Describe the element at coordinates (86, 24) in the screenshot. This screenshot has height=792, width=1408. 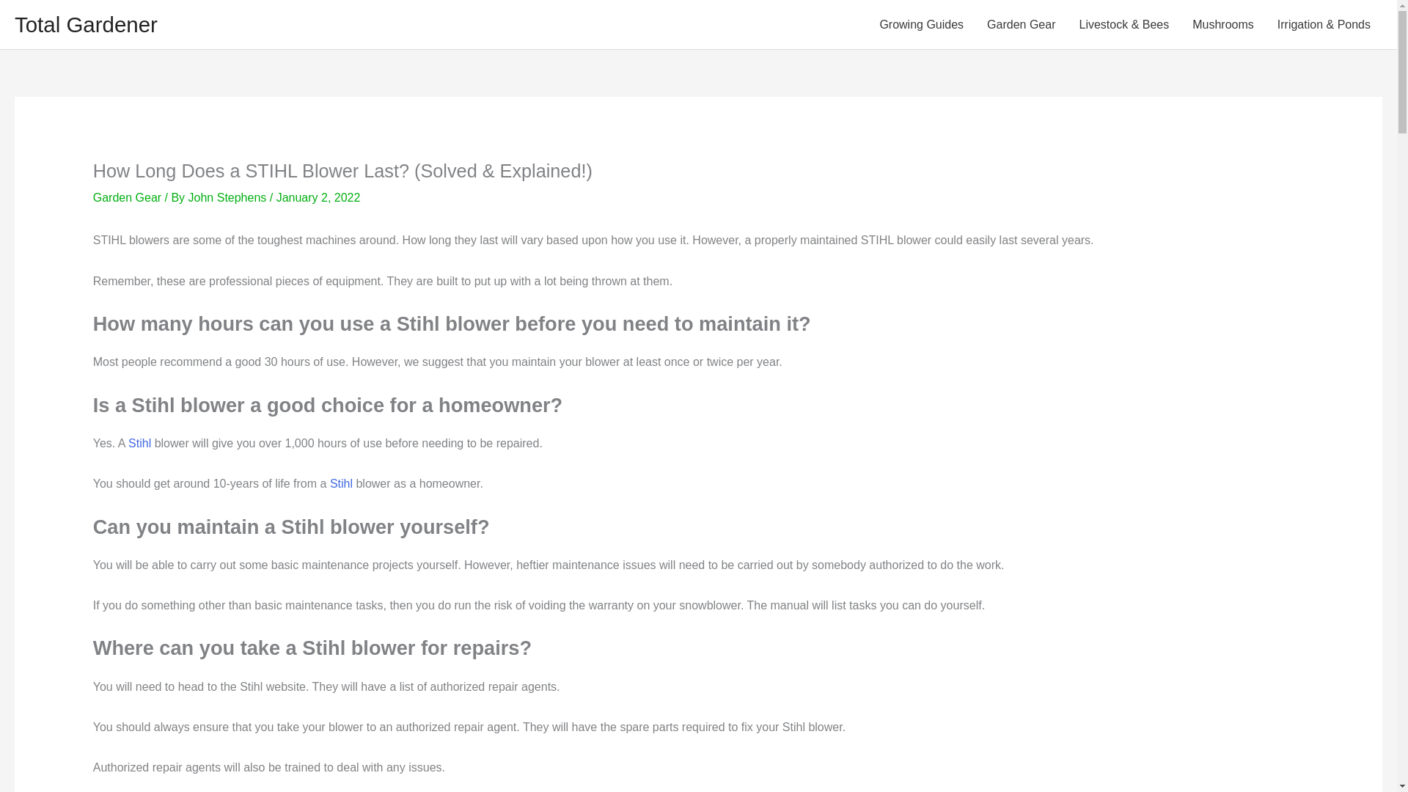
I see `Total Gardener` at that location.